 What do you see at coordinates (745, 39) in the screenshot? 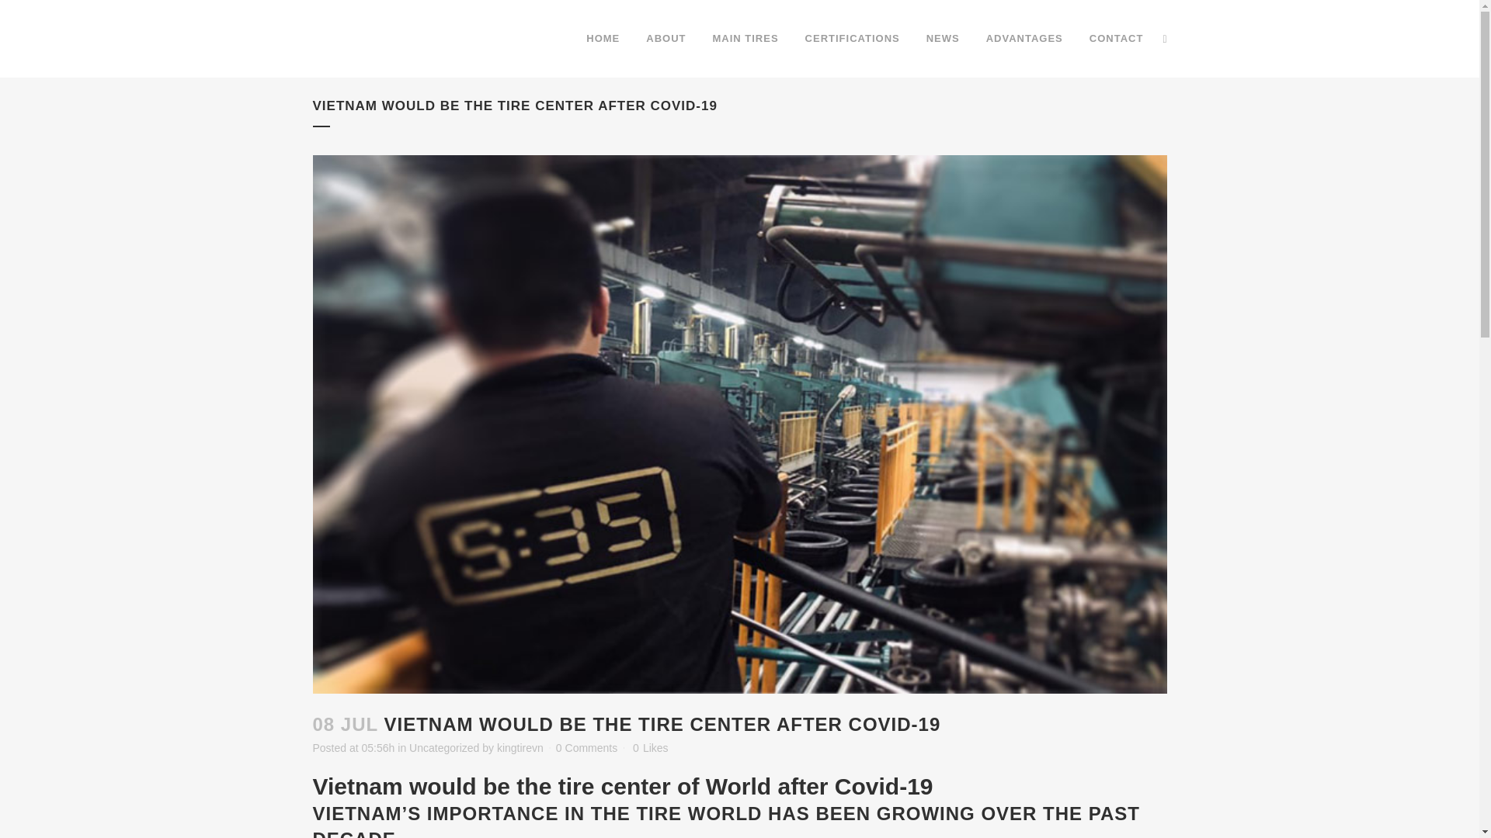
I see `MAIN TIRES` at bounding box center [745, 39].